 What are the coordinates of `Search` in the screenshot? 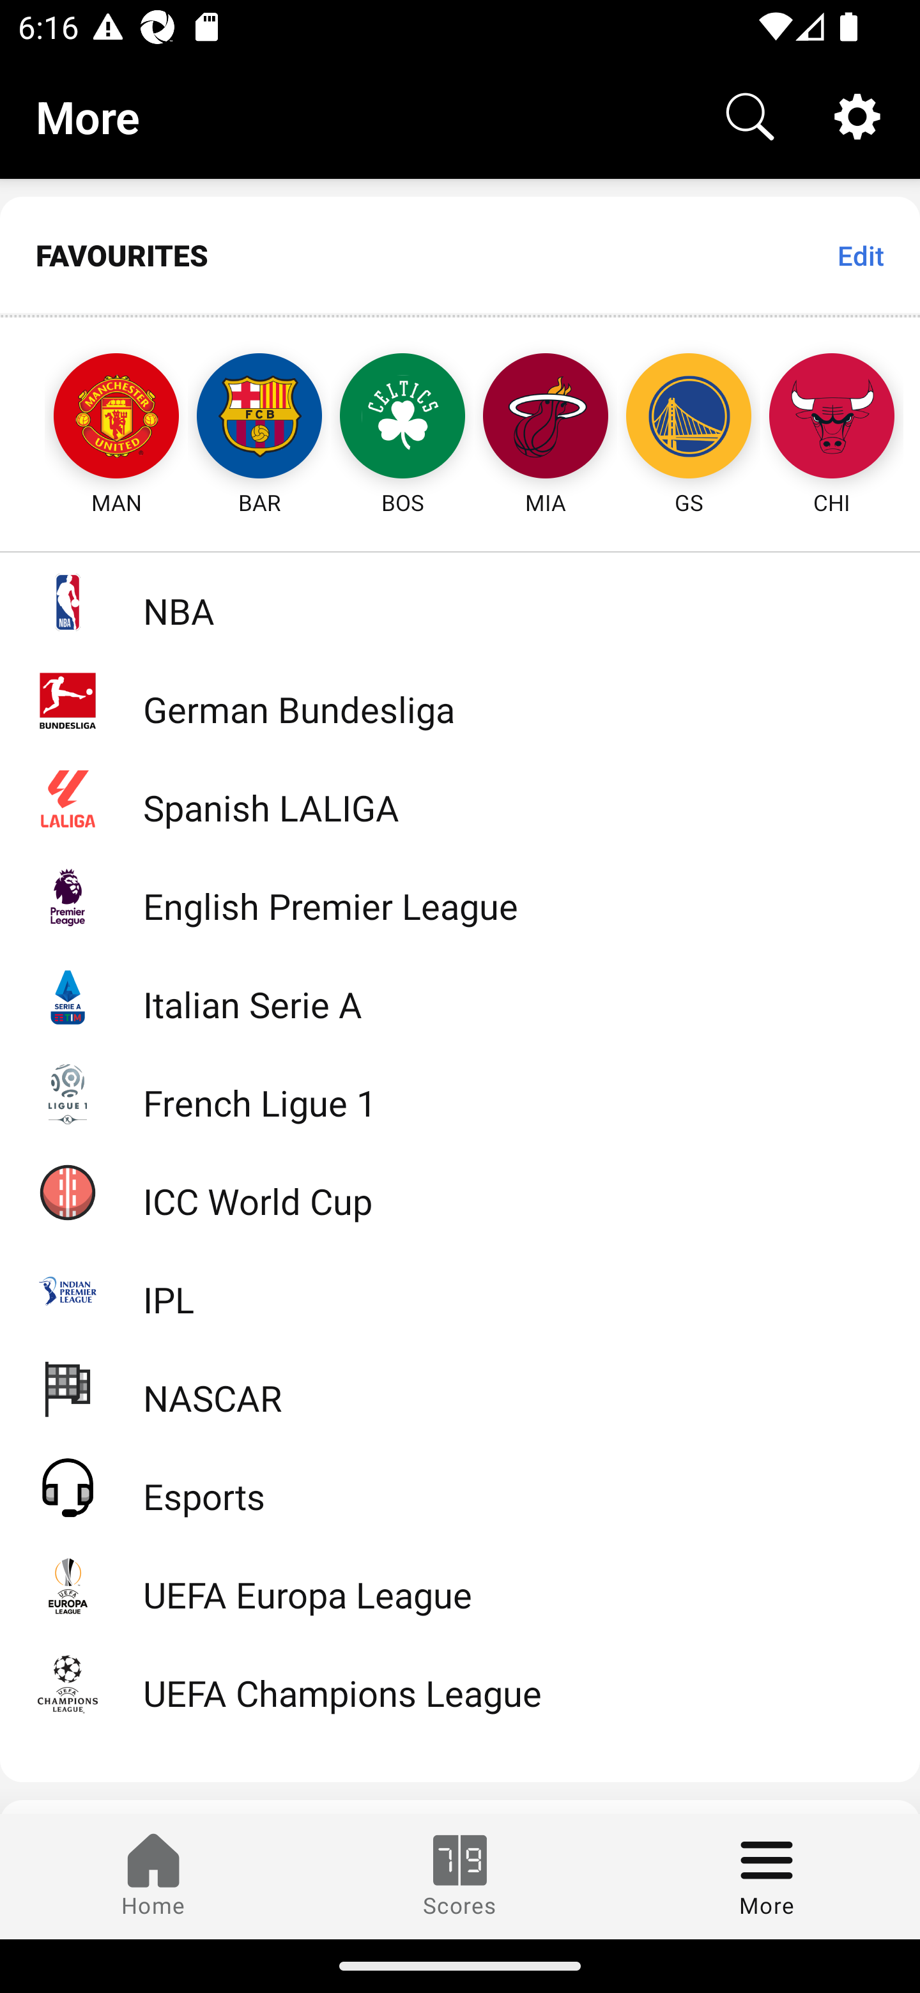 It's located at (750, 115).